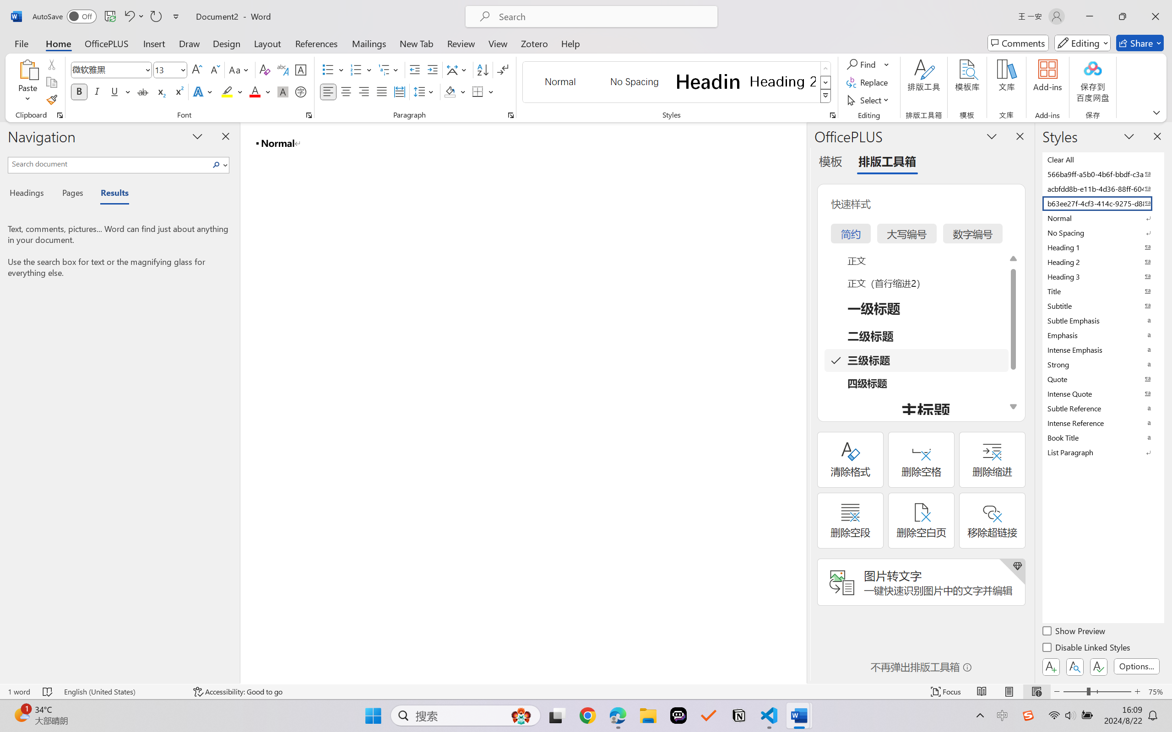  What do you see at coordinates (143, 91) in the screenshot?
I see `Strikethrough` at bounding box center [143, 91].